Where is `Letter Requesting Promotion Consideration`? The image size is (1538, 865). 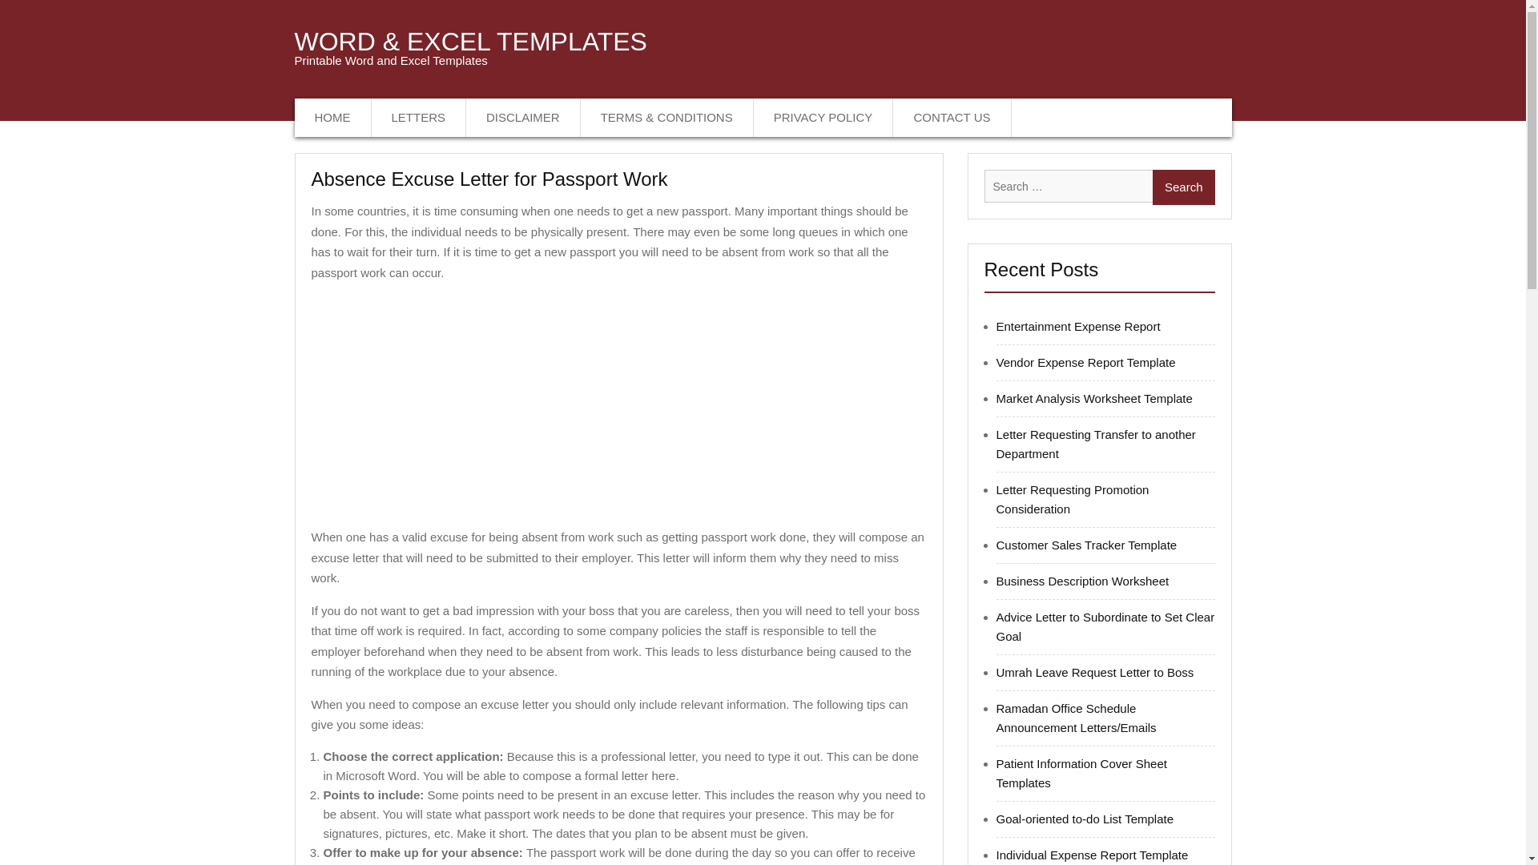 Letter Requesting Promotion Consideration is located at coordinates (1073, 498).